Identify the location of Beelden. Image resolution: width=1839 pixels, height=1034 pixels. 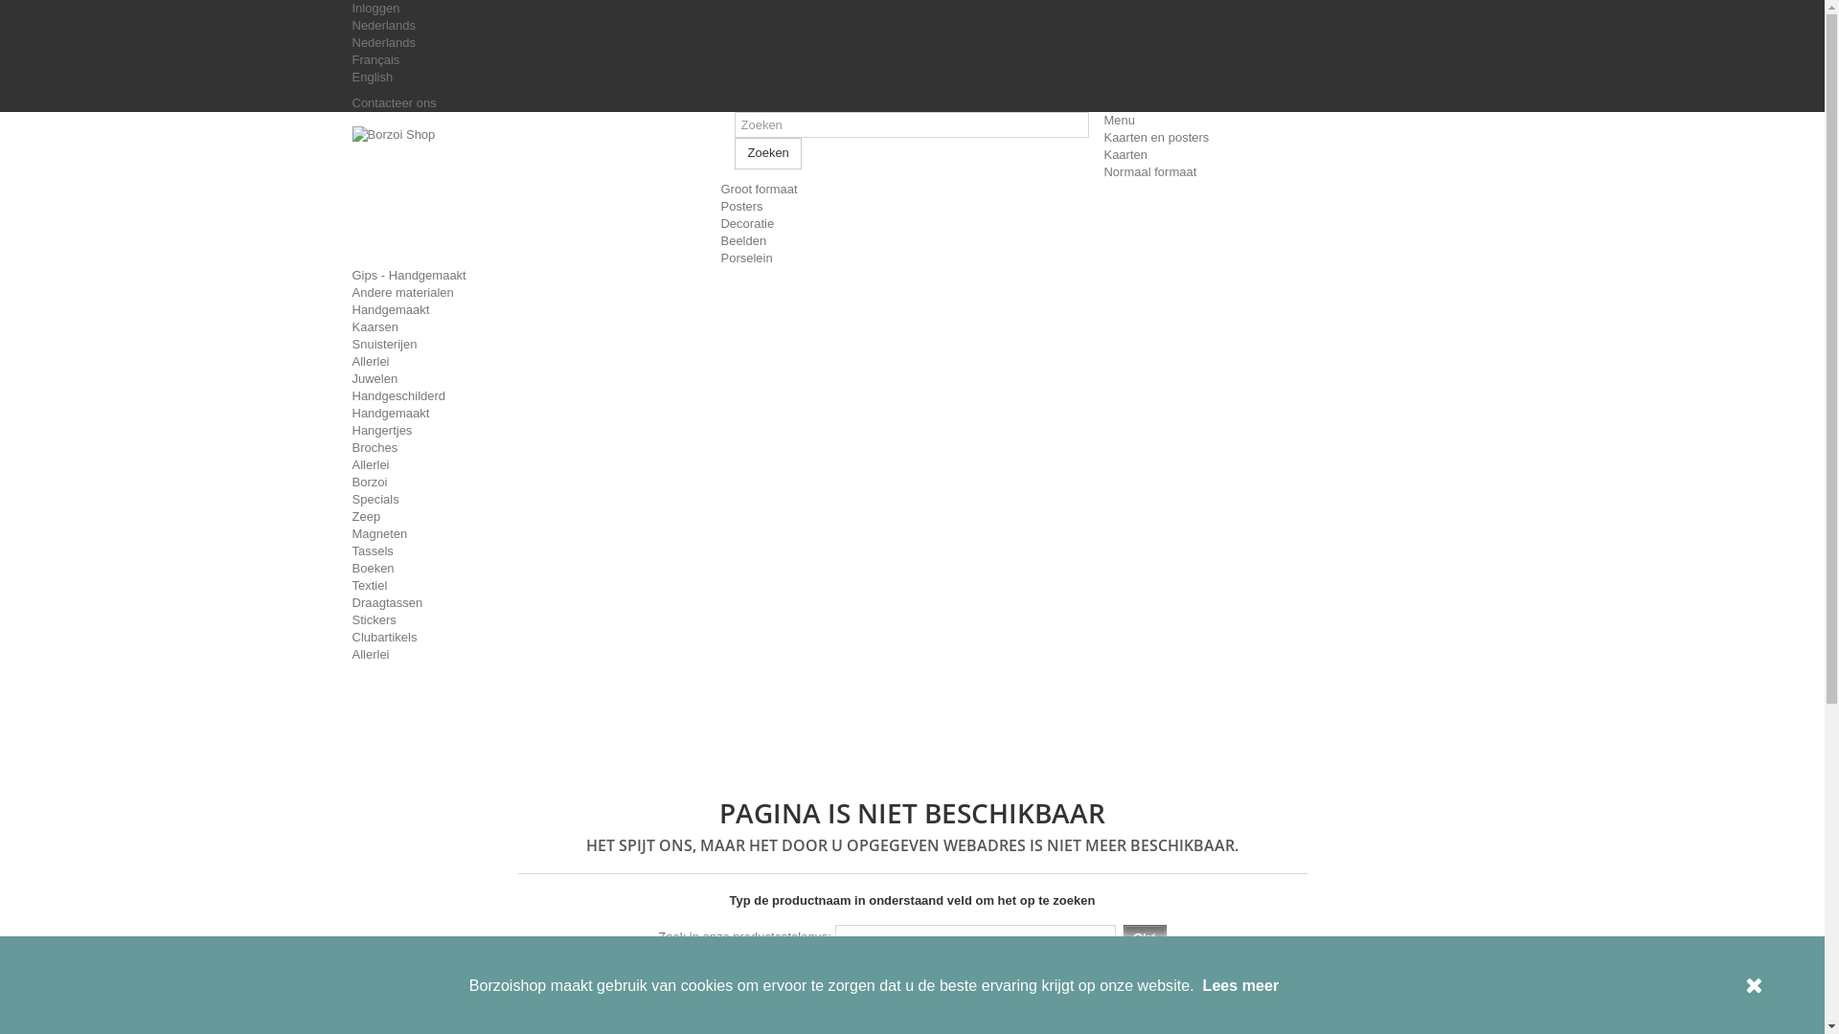
(743, 241).